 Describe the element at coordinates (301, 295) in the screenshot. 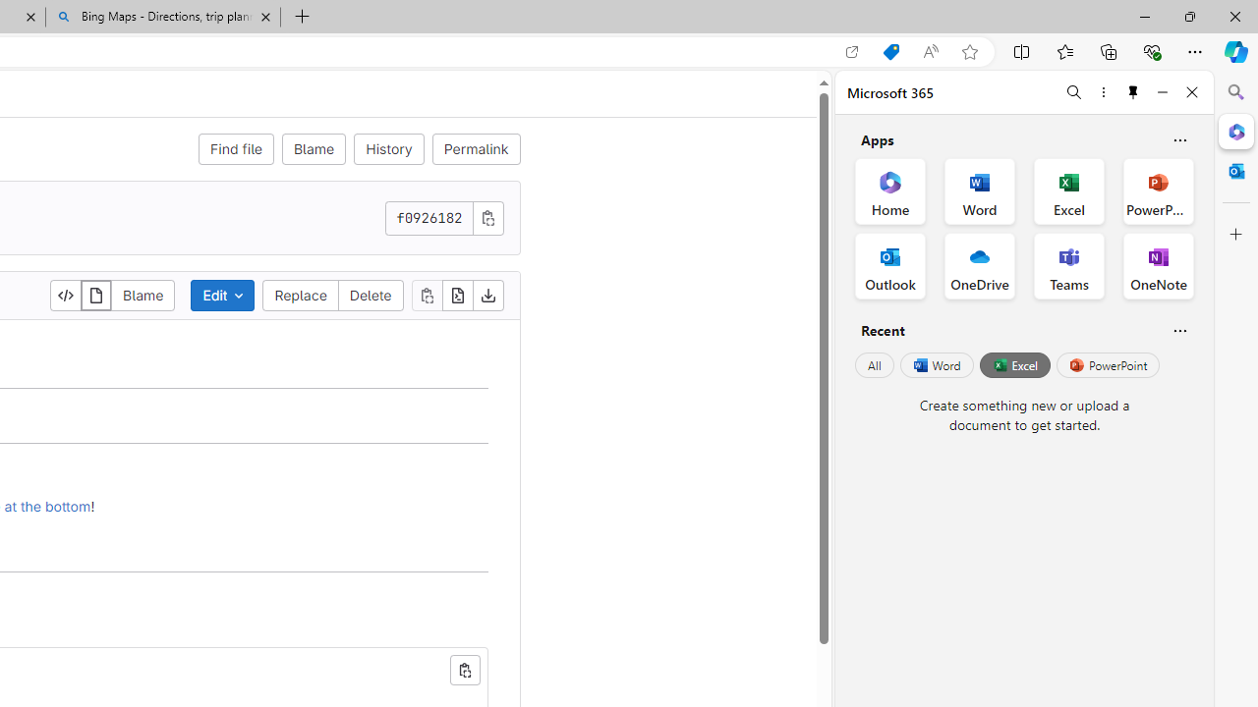

I see `Replace` at that location.